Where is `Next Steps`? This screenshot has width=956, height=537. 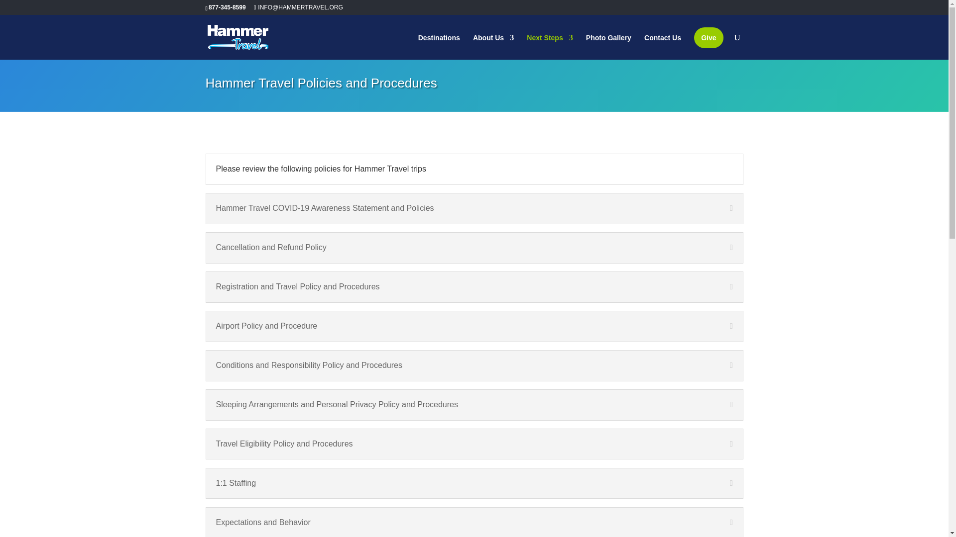 Next Steps is located at coordinates (550, 47).